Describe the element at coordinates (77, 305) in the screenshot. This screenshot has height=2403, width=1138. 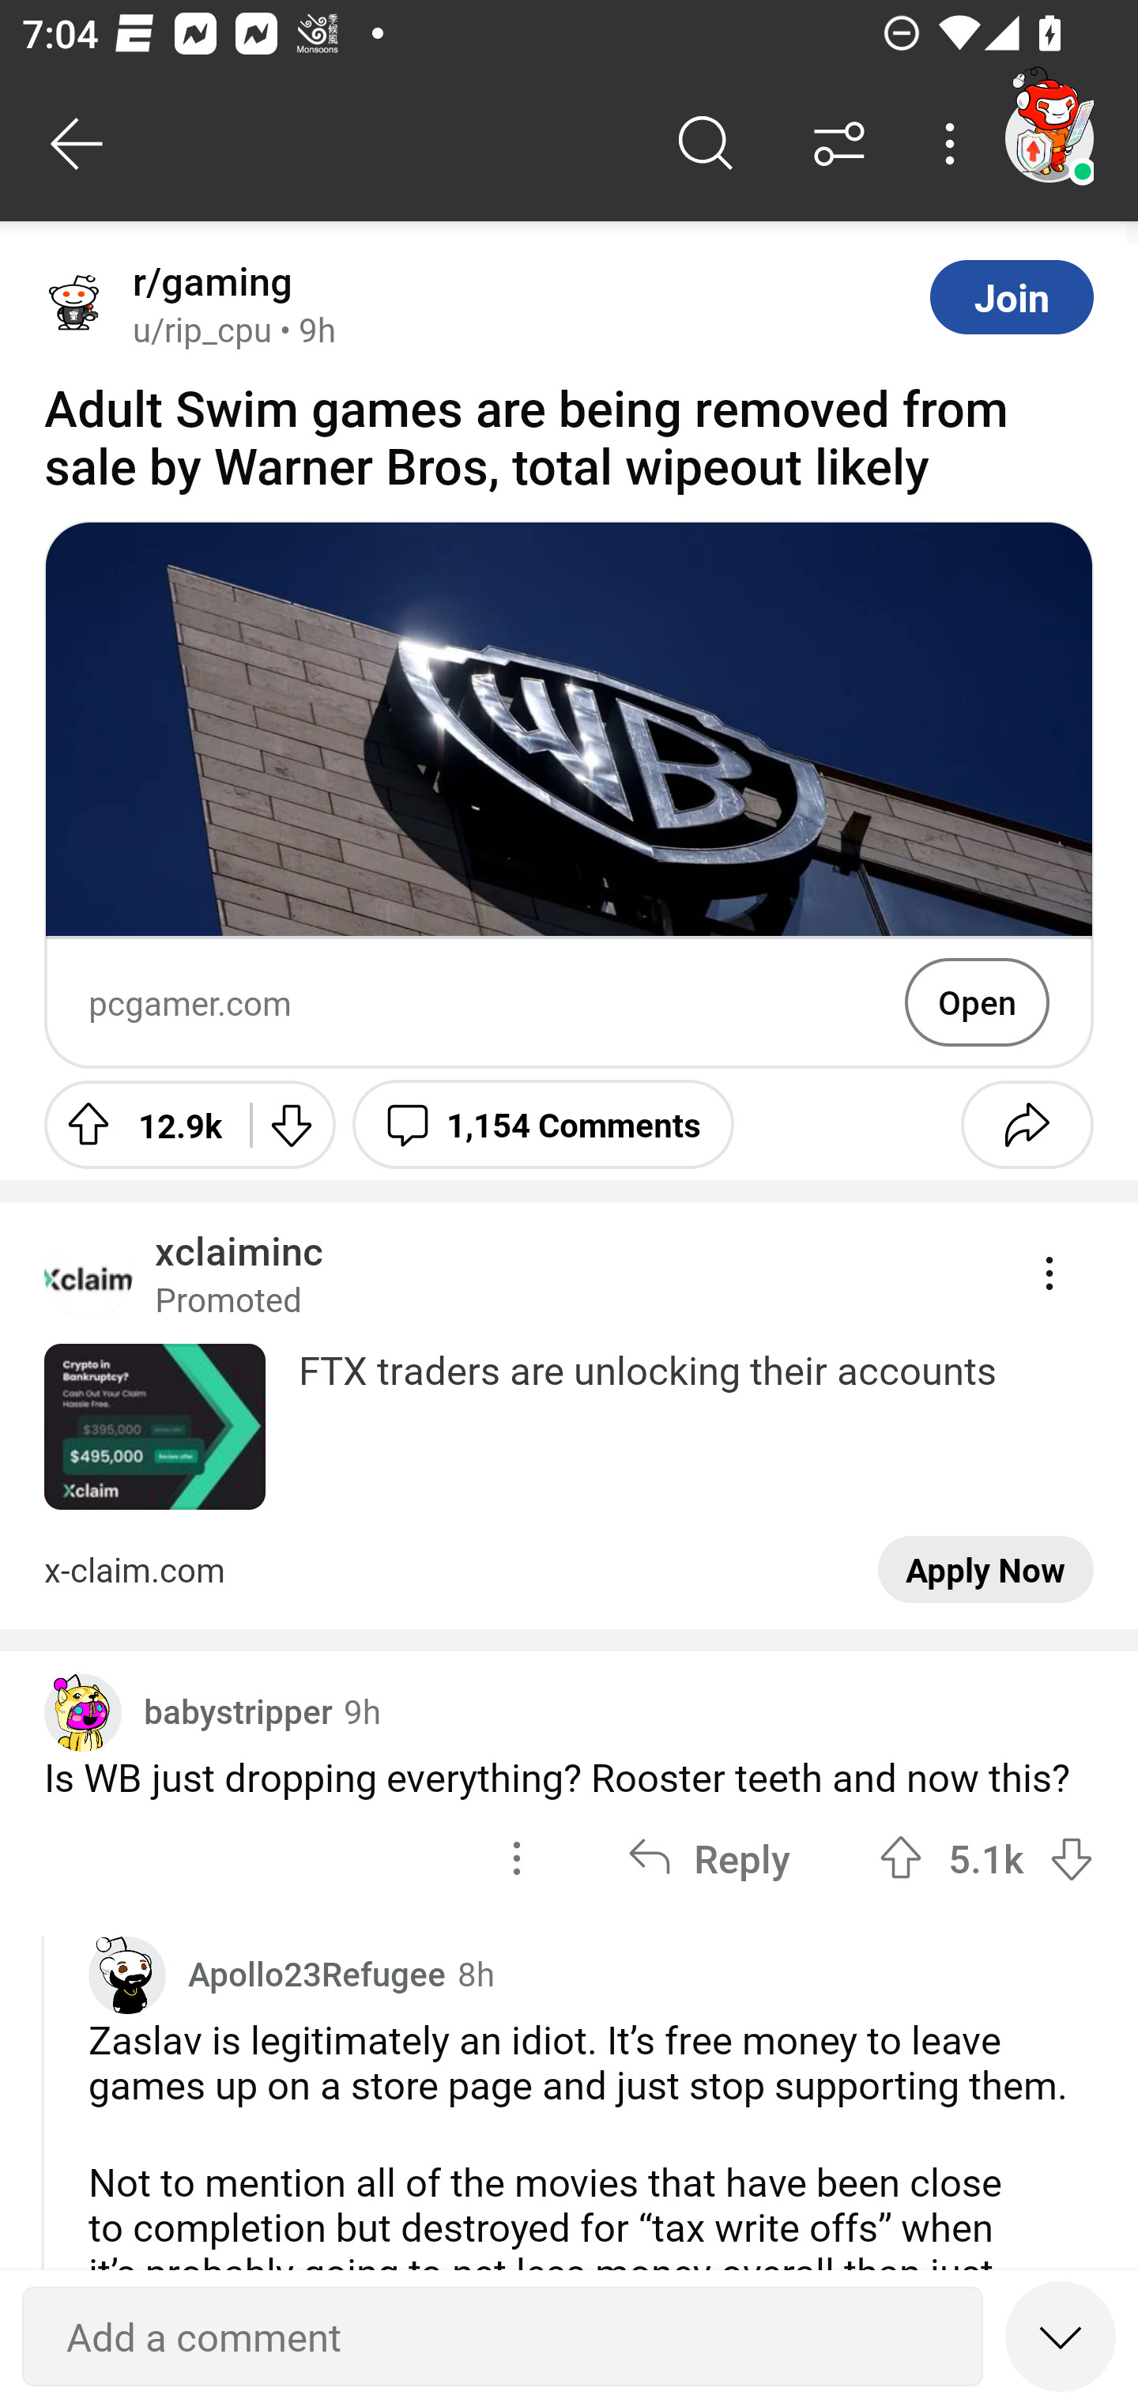
I see `Avatar` at that location.